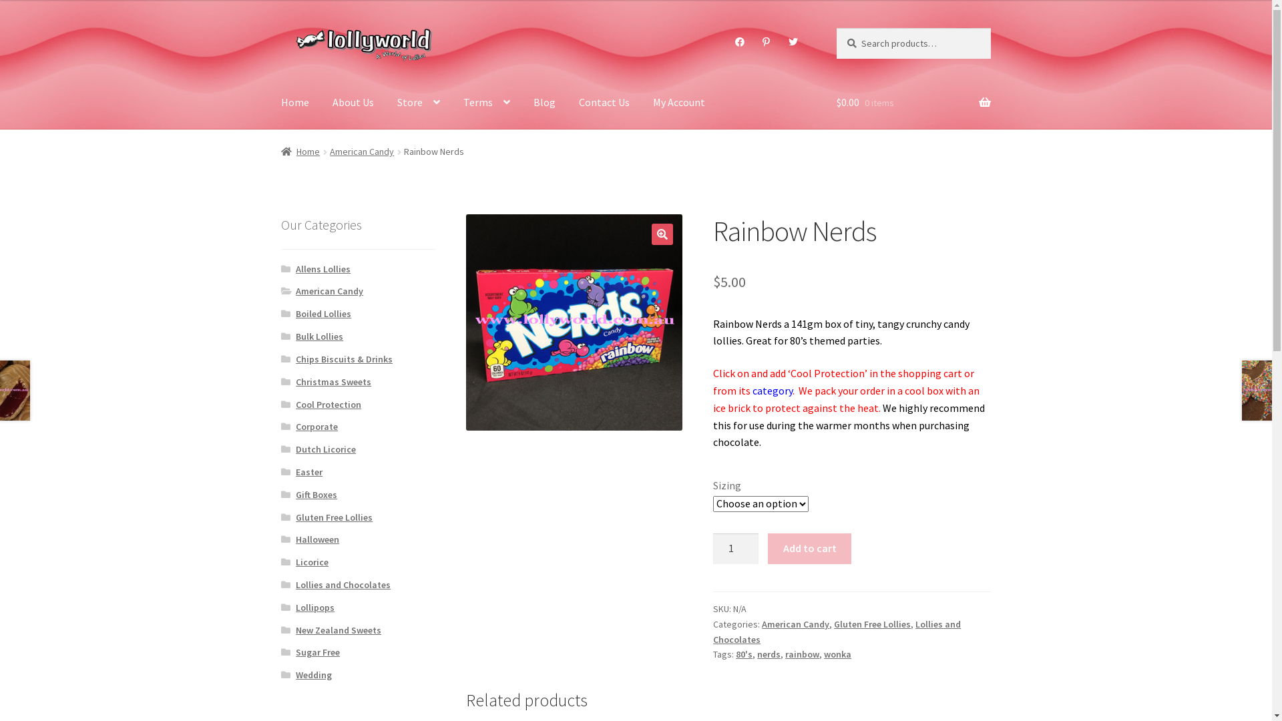  What do you see at coordinates (545, 103) in the screenshot?
I see `Blog` at bounding box center [545, 103].